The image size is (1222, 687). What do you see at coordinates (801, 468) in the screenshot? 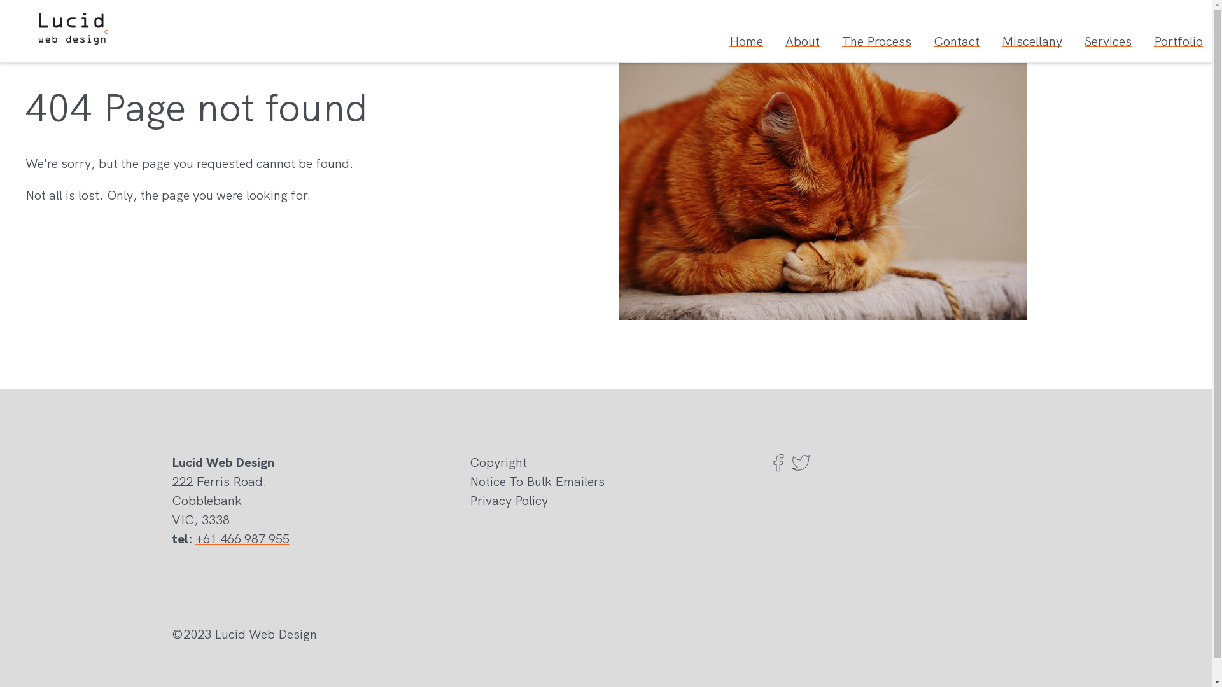
I see `twitter` at bounding box center [801, 468].